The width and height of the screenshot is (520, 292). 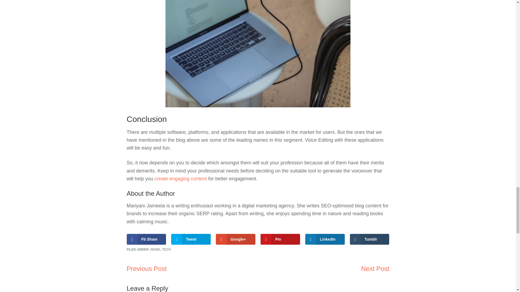 What do you see at coordinates (325, 239) in the screenshot?
I see `LinkedIn` at bounding box center [325, 239].